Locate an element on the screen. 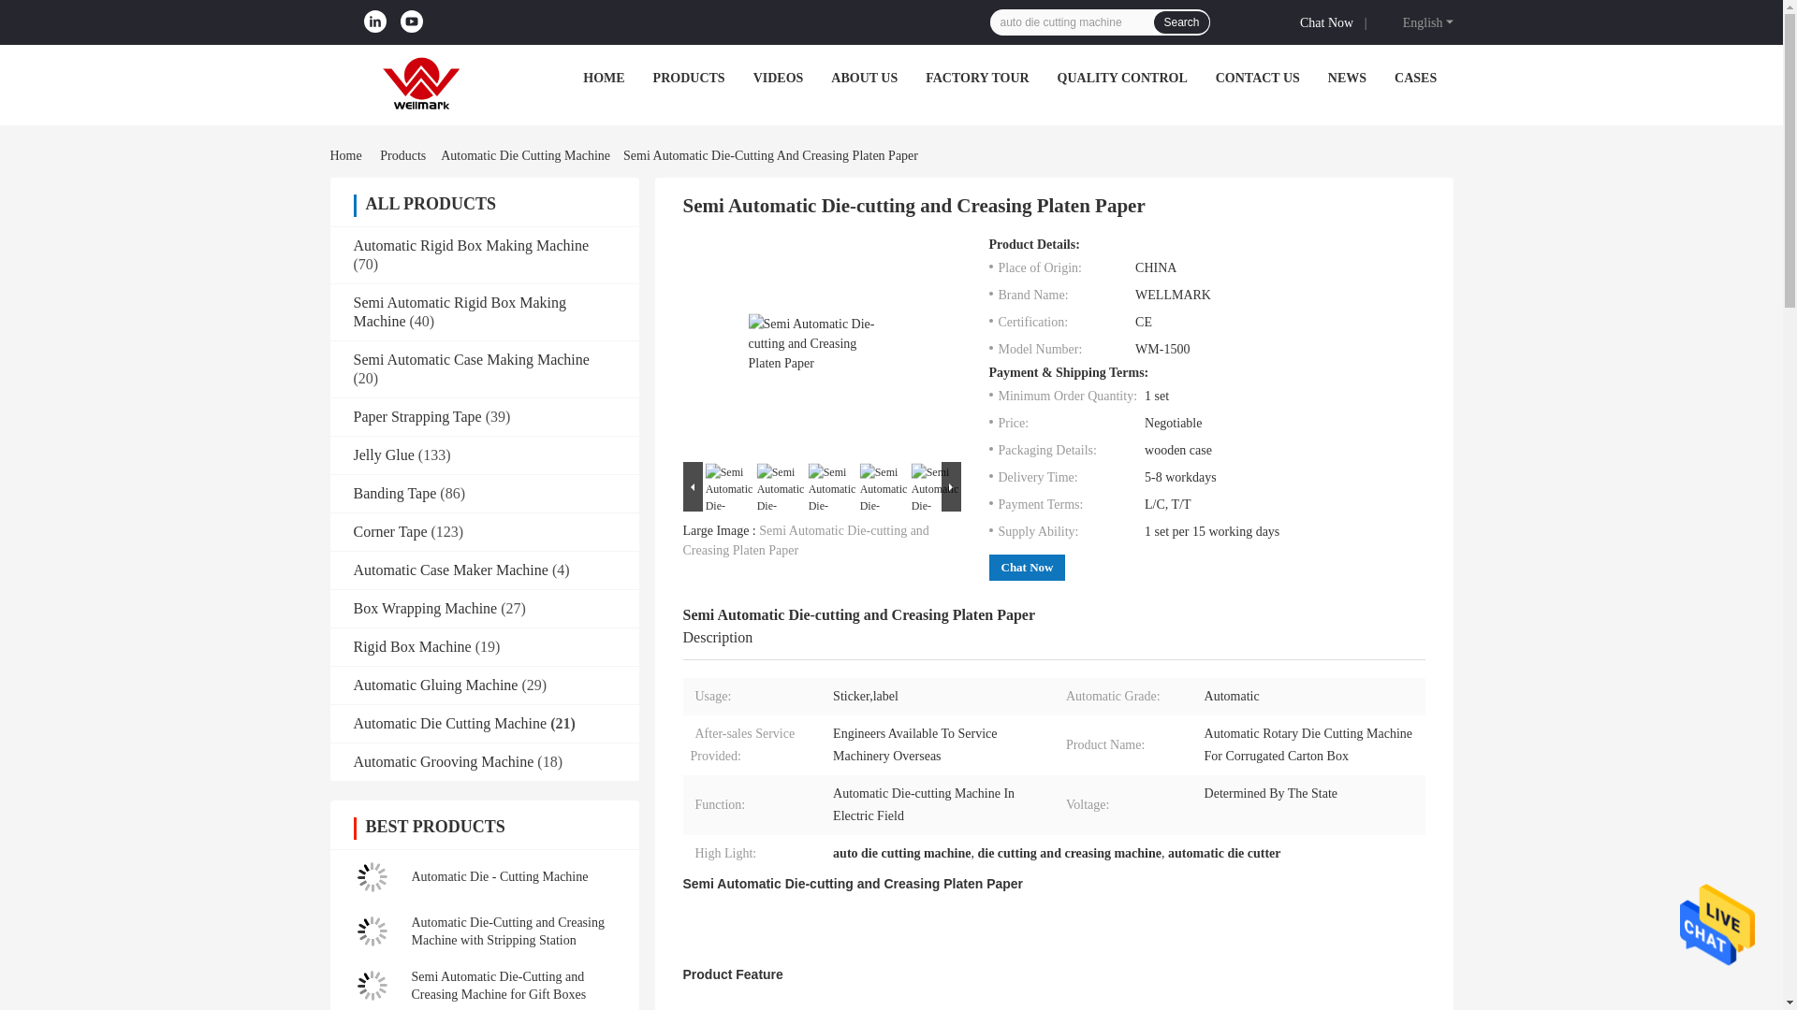  Home is located at coordinates (348, 155).